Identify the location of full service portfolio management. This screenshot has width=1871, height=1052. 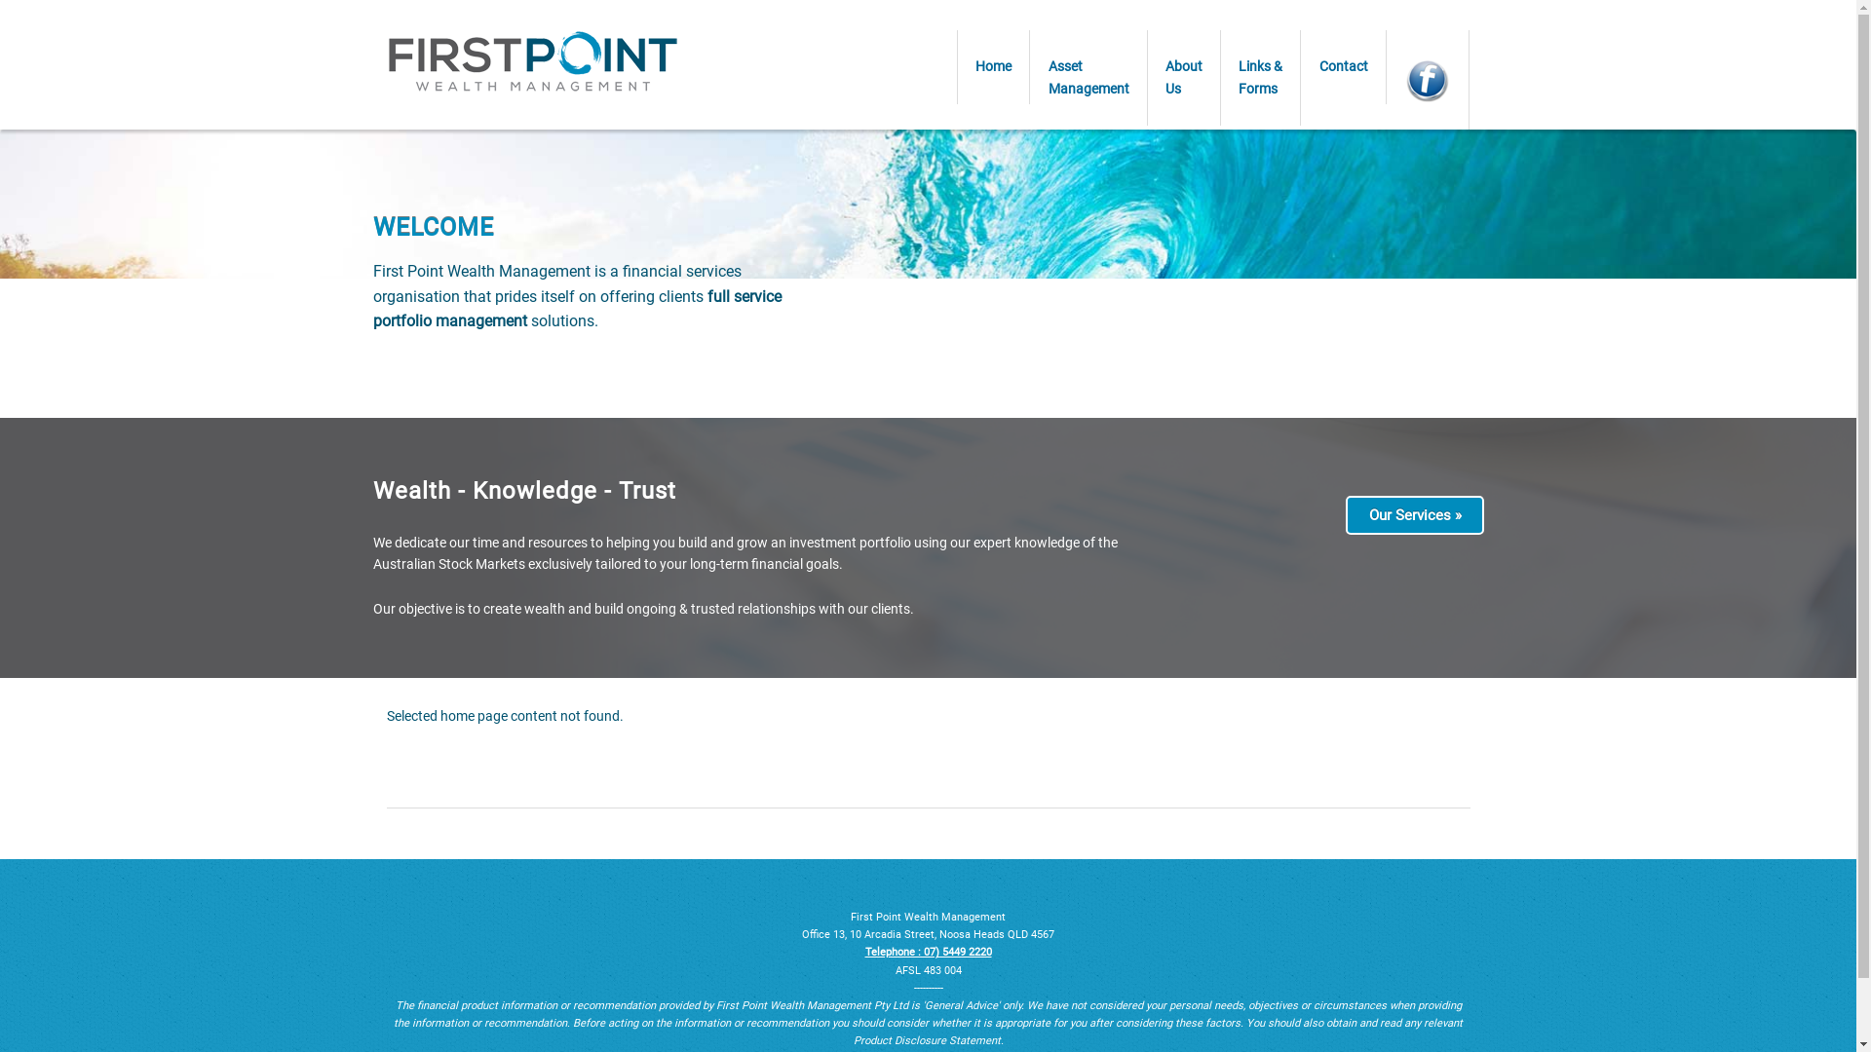
(577, 310).